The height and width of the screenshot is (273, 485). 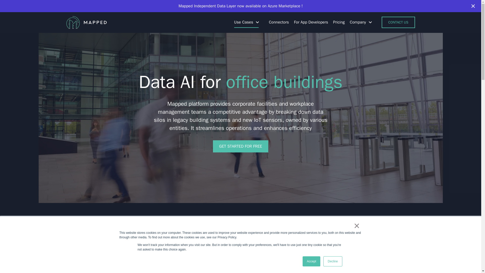 I want to click on Decline, so click(x=332, y=261).